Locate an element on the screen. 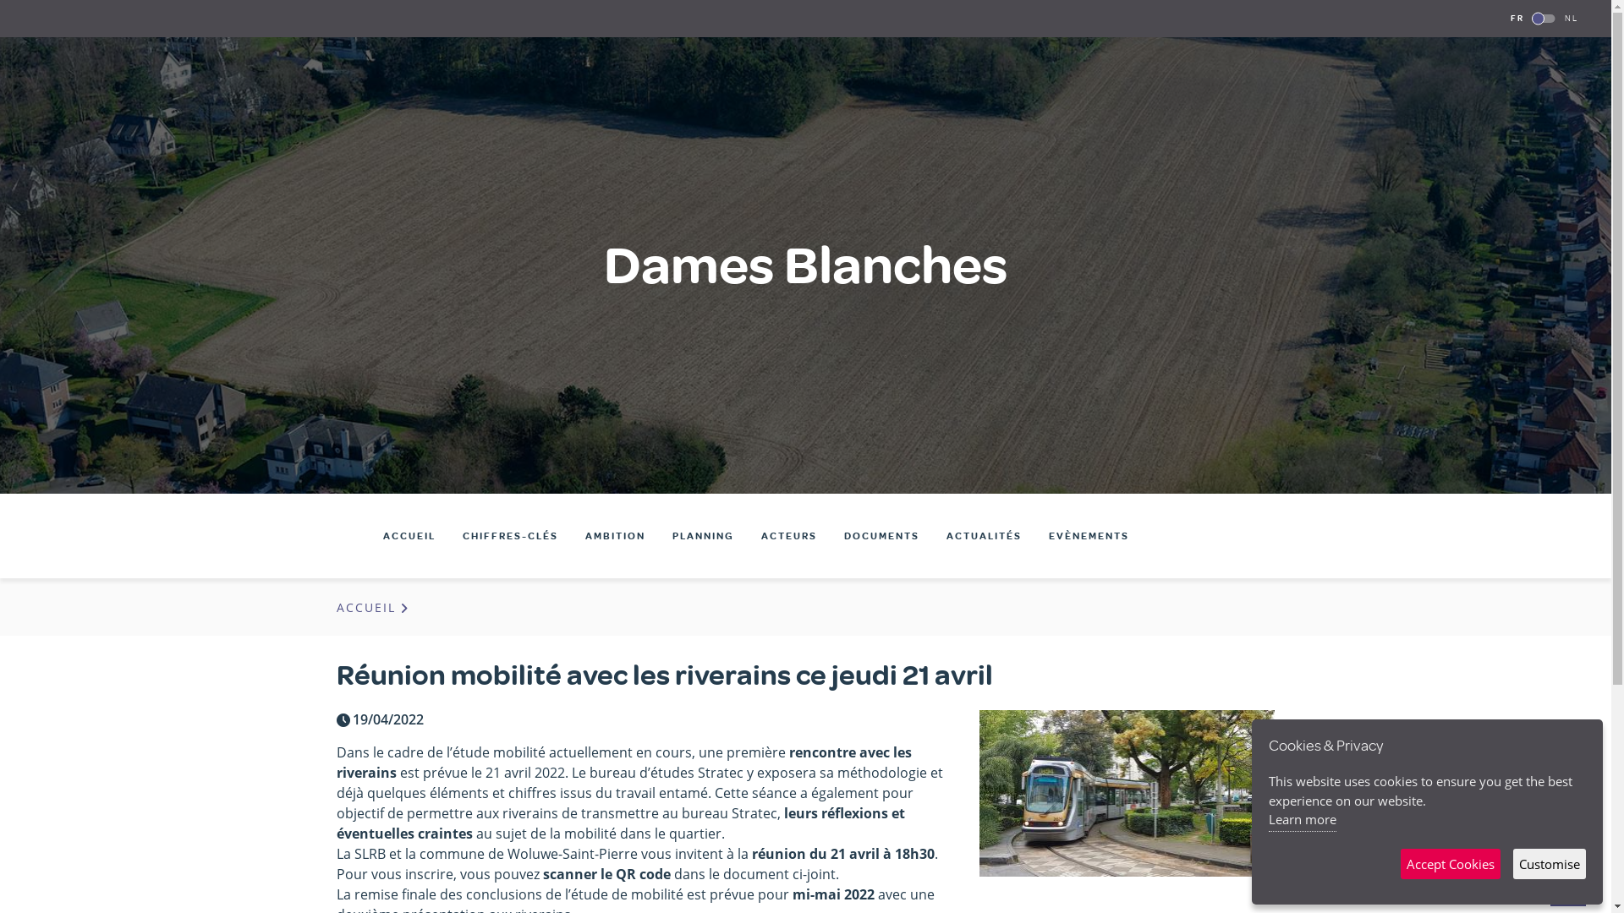  Learn more is located at coordinates (1303, 821).